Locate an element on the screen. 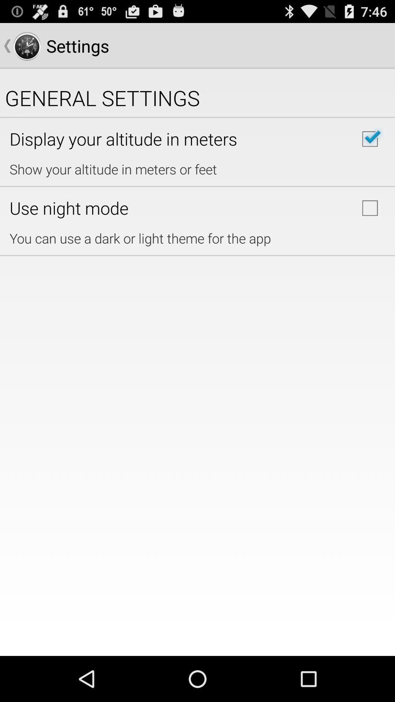  night mode toggle is located at coordinates (370, 208).